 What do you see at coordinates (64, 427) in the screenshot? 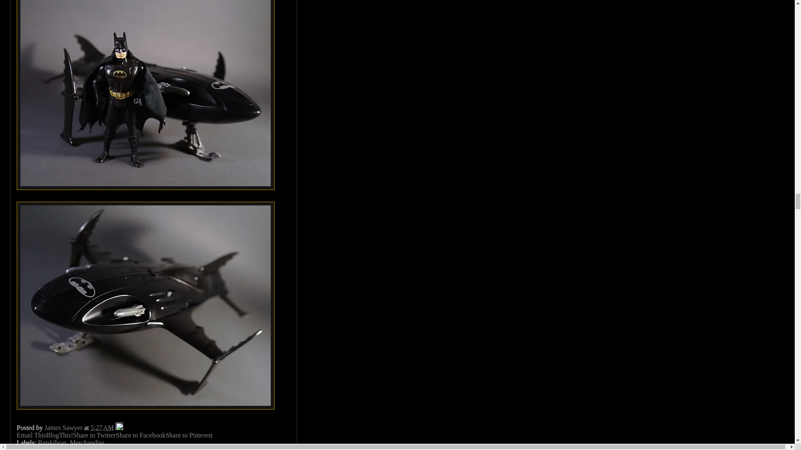
I see `James Sawyer` at bounding box center [64, 427].